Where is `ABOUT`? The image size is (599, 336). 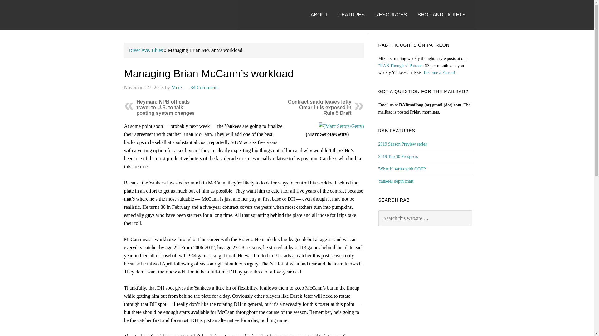
ABOUT is located at coordinates (324, 9).